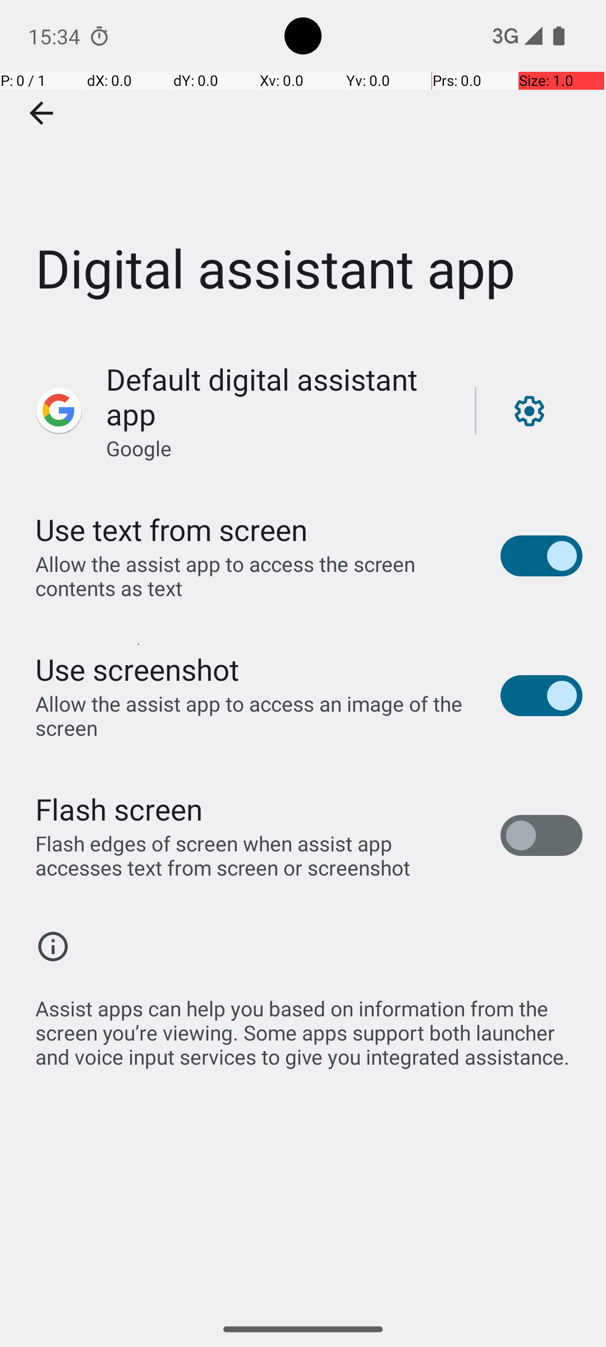 Image resolution: width=606 pixels, height=1347 pixels. Describe the element at coordinates (278, 396) in the screenshot. I see `Default digital assistant app` at that location.